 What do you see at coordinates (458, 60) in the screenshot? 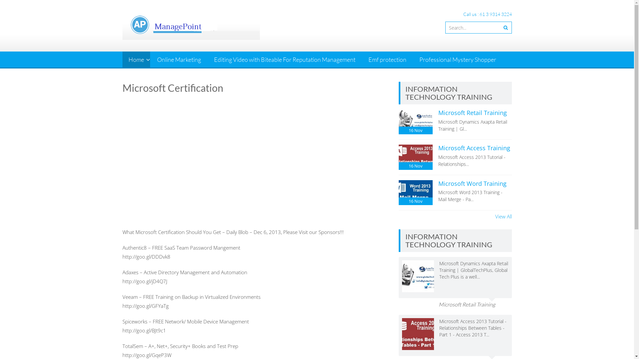
I see `Professional Mystery Shopper` at bounding box center [458, 60].